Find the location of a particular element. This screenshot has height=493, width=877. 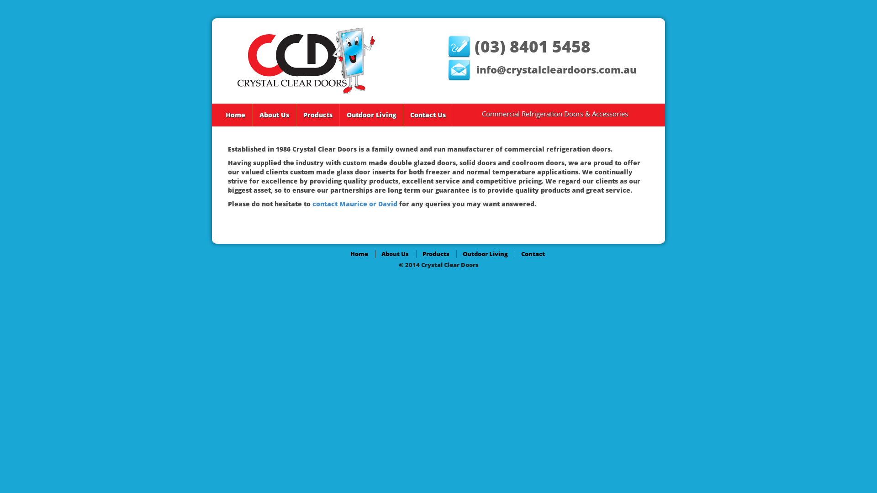

Contact Us is located at coordinates (428, 115).